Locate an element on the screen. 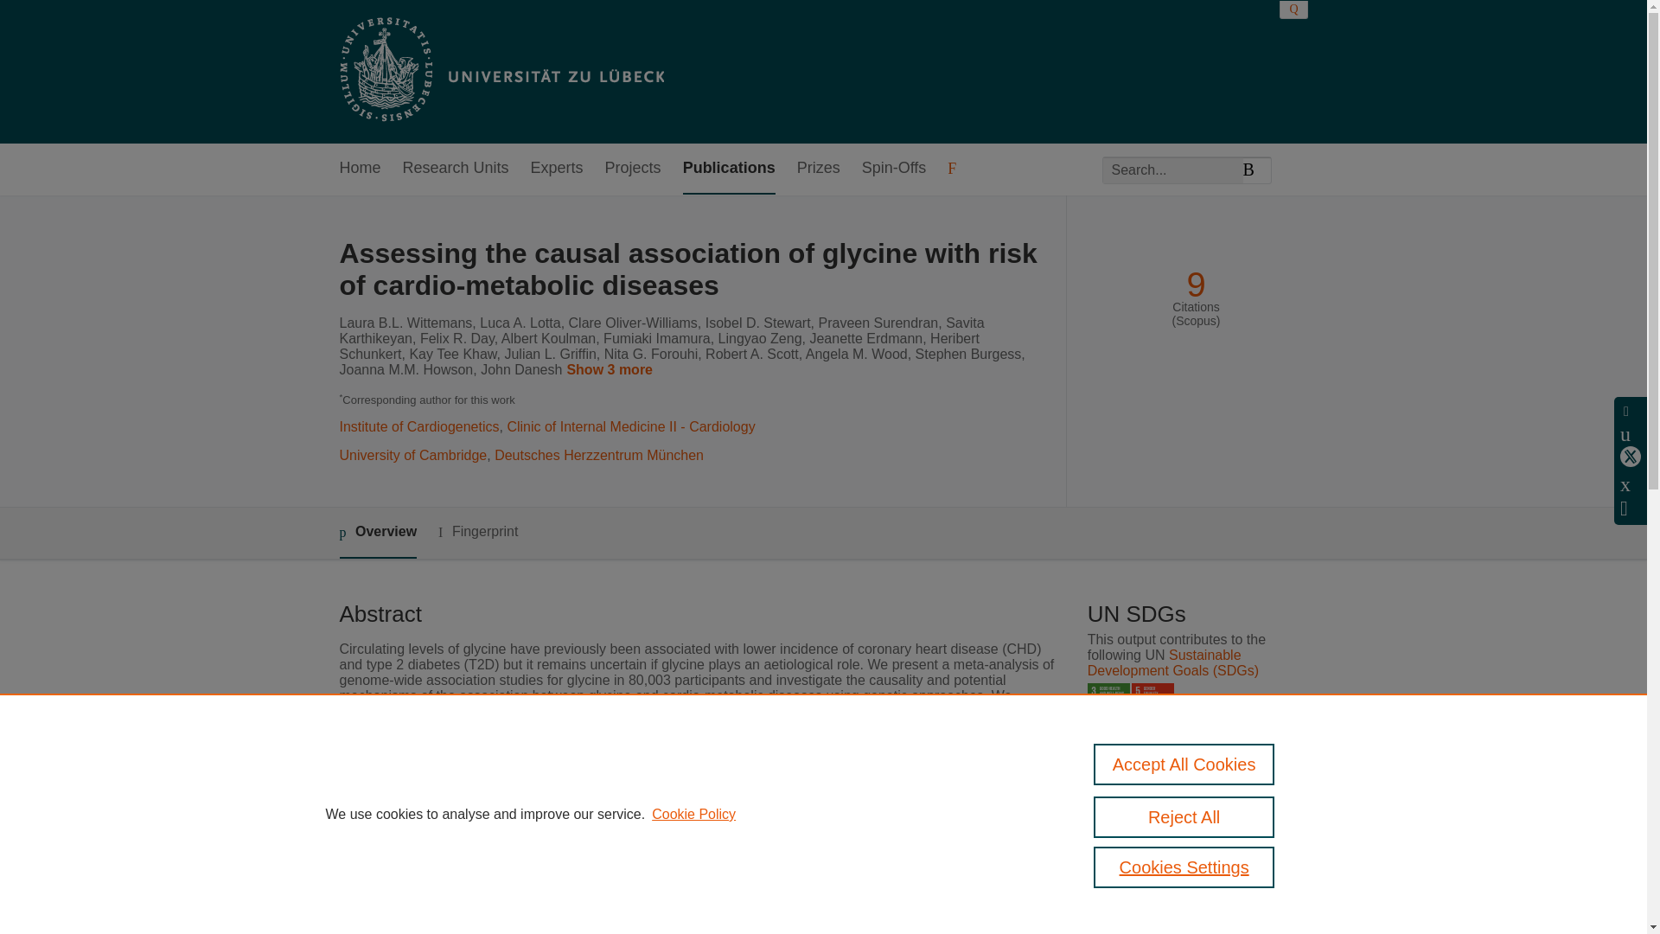 This screenshot has height=934, width=1660. Link to publication in Scopus is located at coordinates (1191, 846).